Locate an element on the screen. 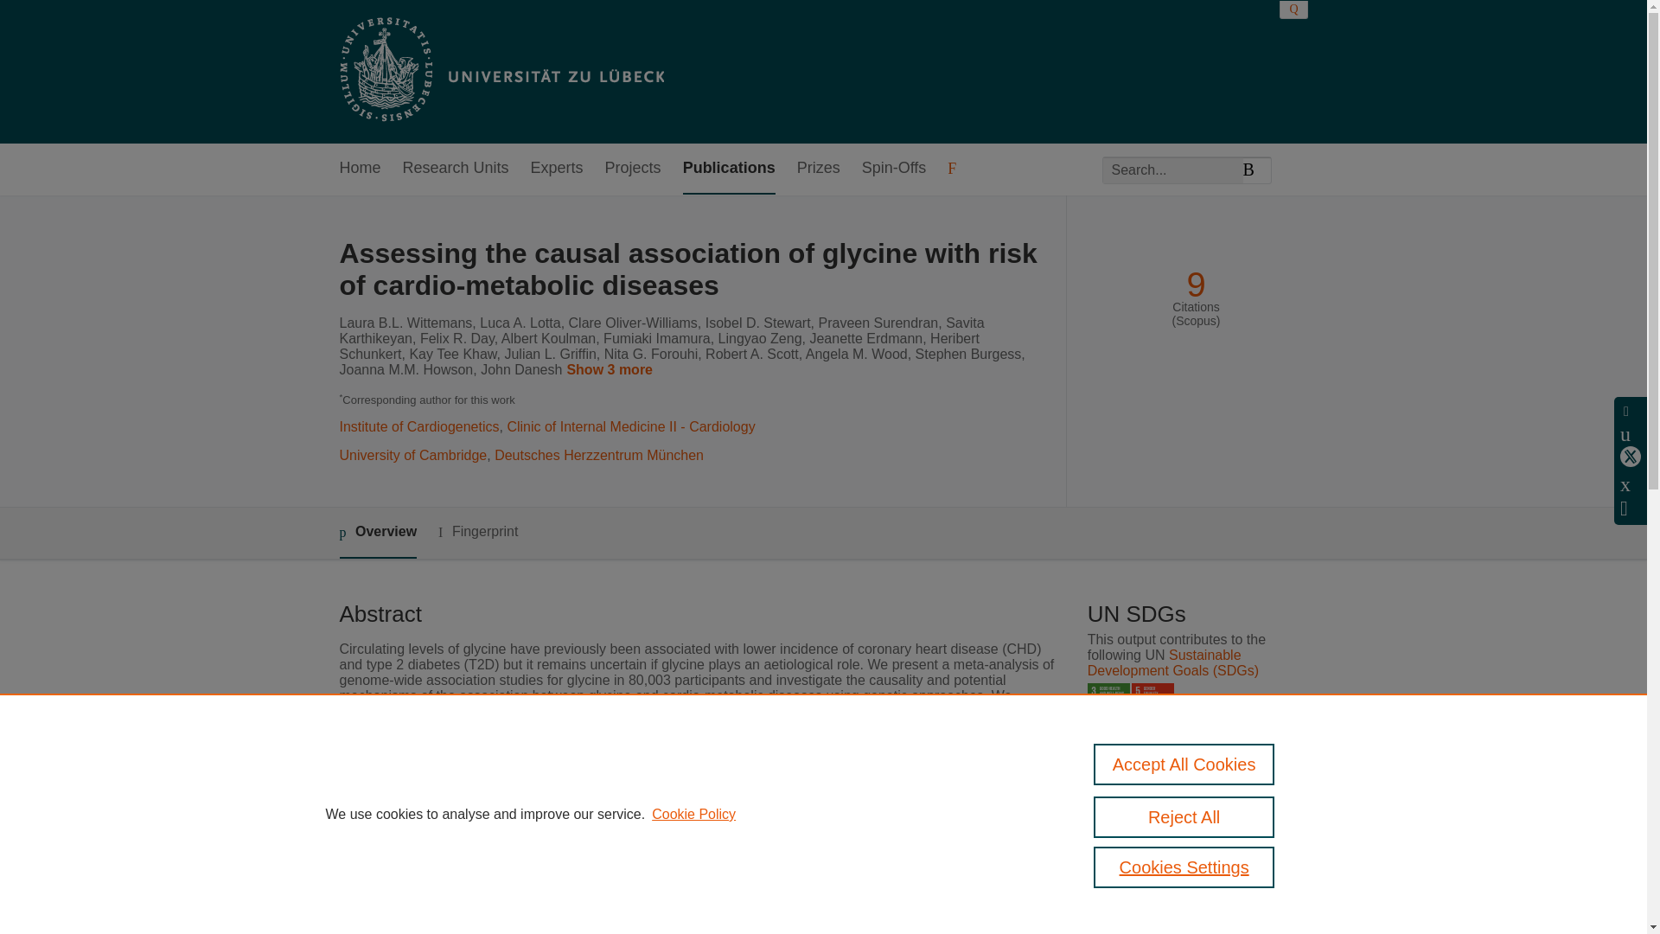 This screenshot has height=934, width=1660. Link to publication in Scopus is located at coordinates (1191, 846).